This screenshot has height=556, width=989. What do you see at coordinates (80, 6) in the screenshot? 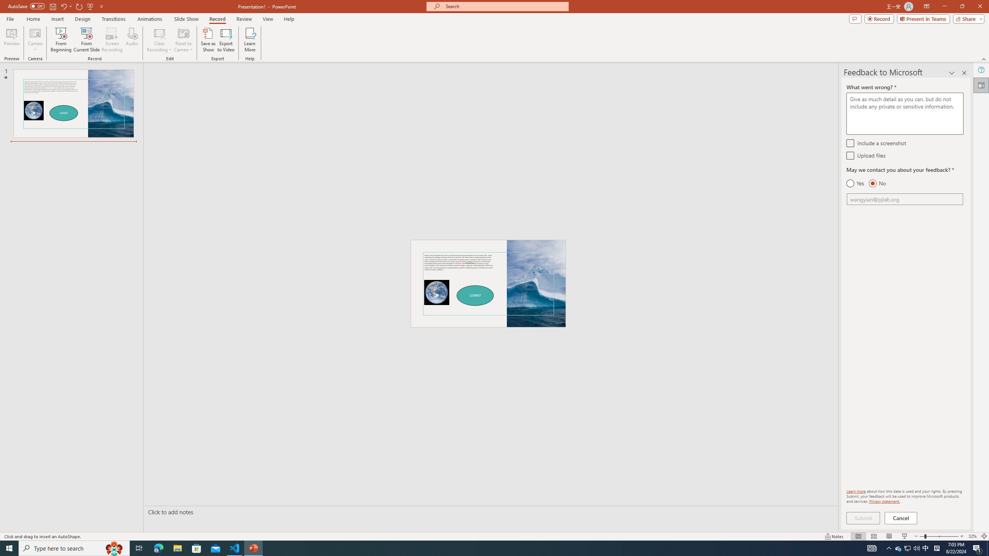
I see `Redo` at bounding box center [80, 6].